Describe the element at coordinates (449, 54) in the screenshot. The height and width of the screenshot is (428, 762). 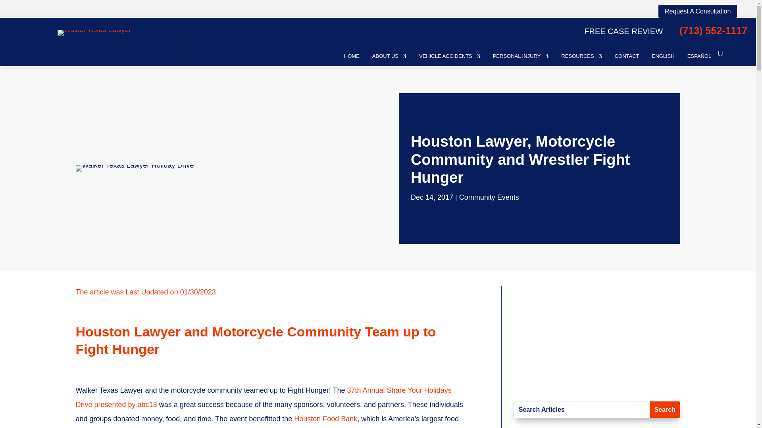
I see `VEHICLE ACCIDENTS` at that location.